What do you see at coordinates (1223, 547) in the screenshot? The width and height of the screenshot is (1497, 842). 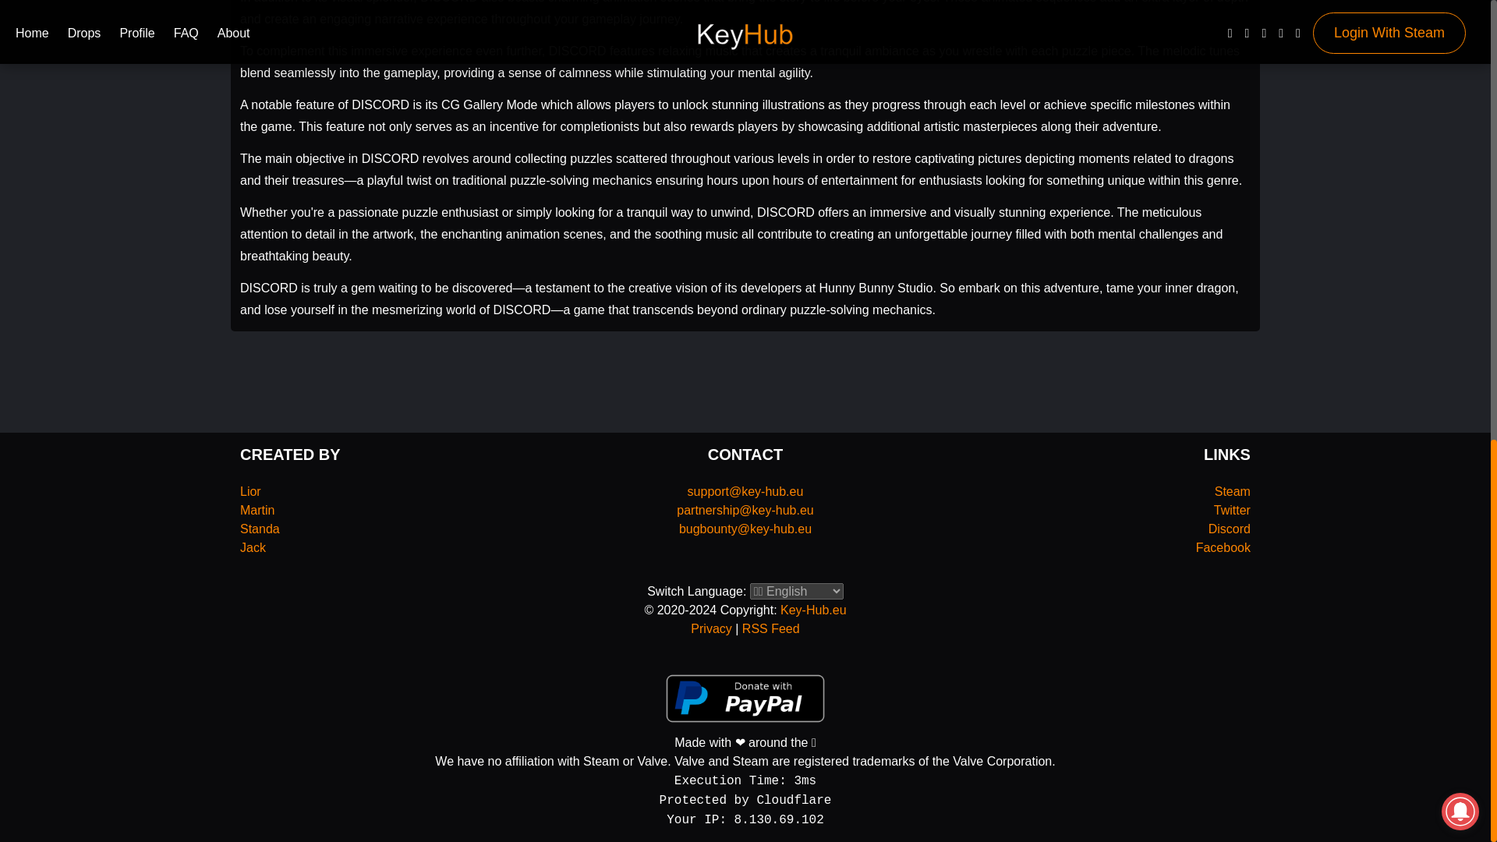 I see `Facebook` at bounding box center [1223, 547].